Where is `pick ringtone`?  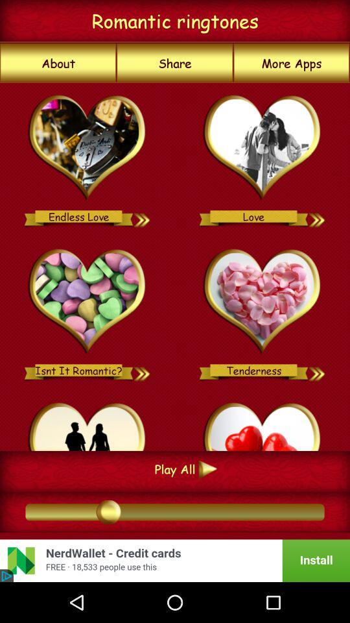 pick ringtone is located at coordinates (262, 302).